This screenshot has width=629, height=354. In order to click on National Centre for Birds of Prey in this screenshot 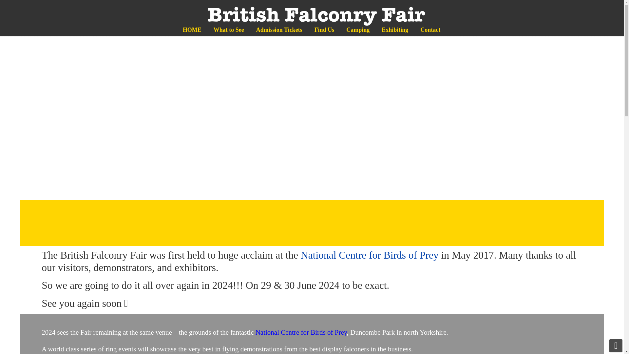, I will do `click(301, 332)`.